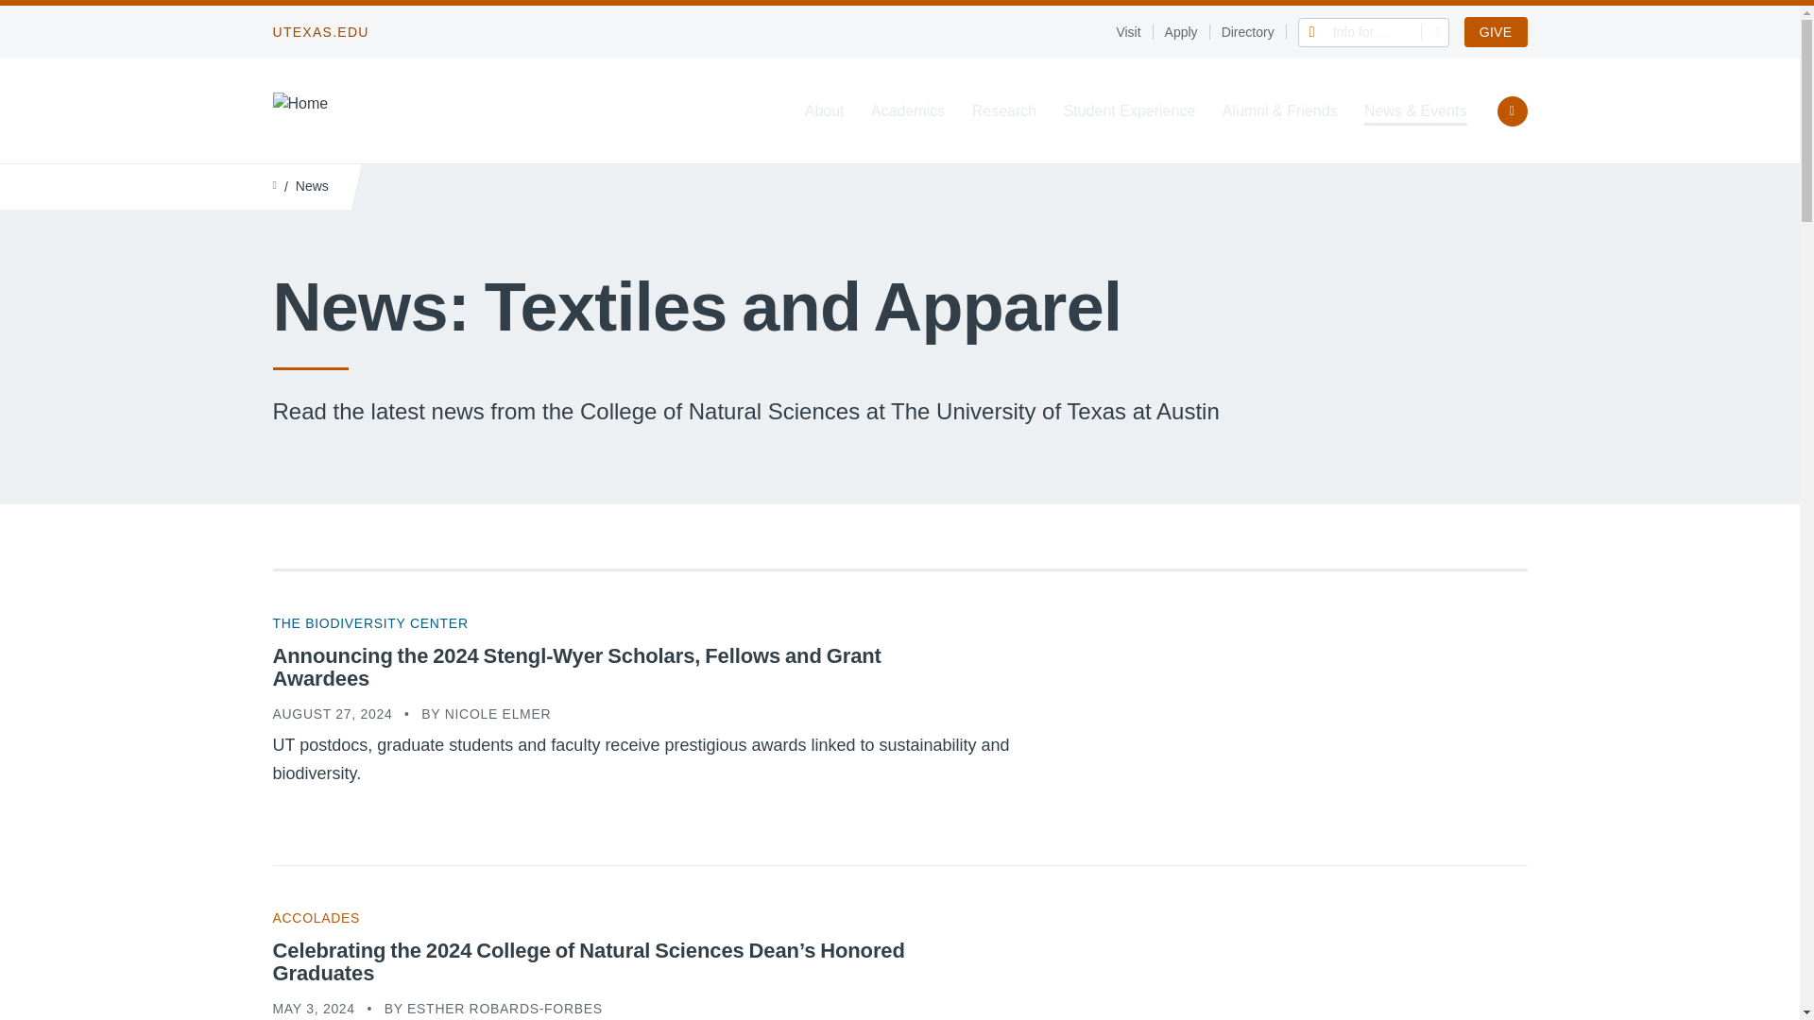 The image size is (1814, 1020). What do you see at coordinates (1374, 31) in the screenshot?
I see `Info for ...` at bounding box center [1374, 31].